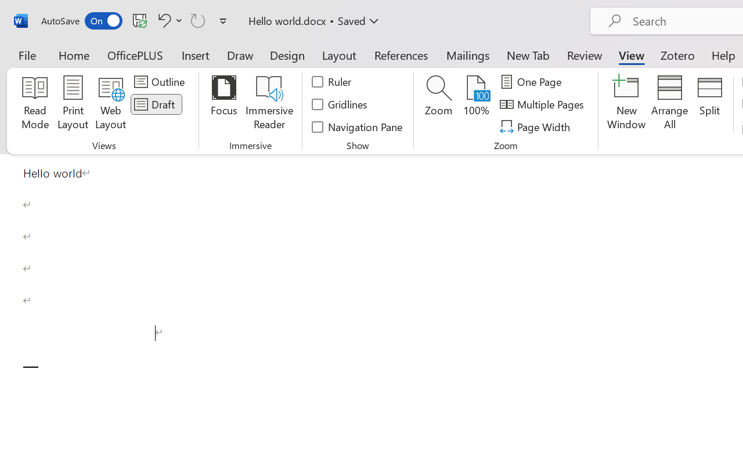  Describe the element at coordinates (340, 66) in the screenshot. I see `Export to Video` at that location.